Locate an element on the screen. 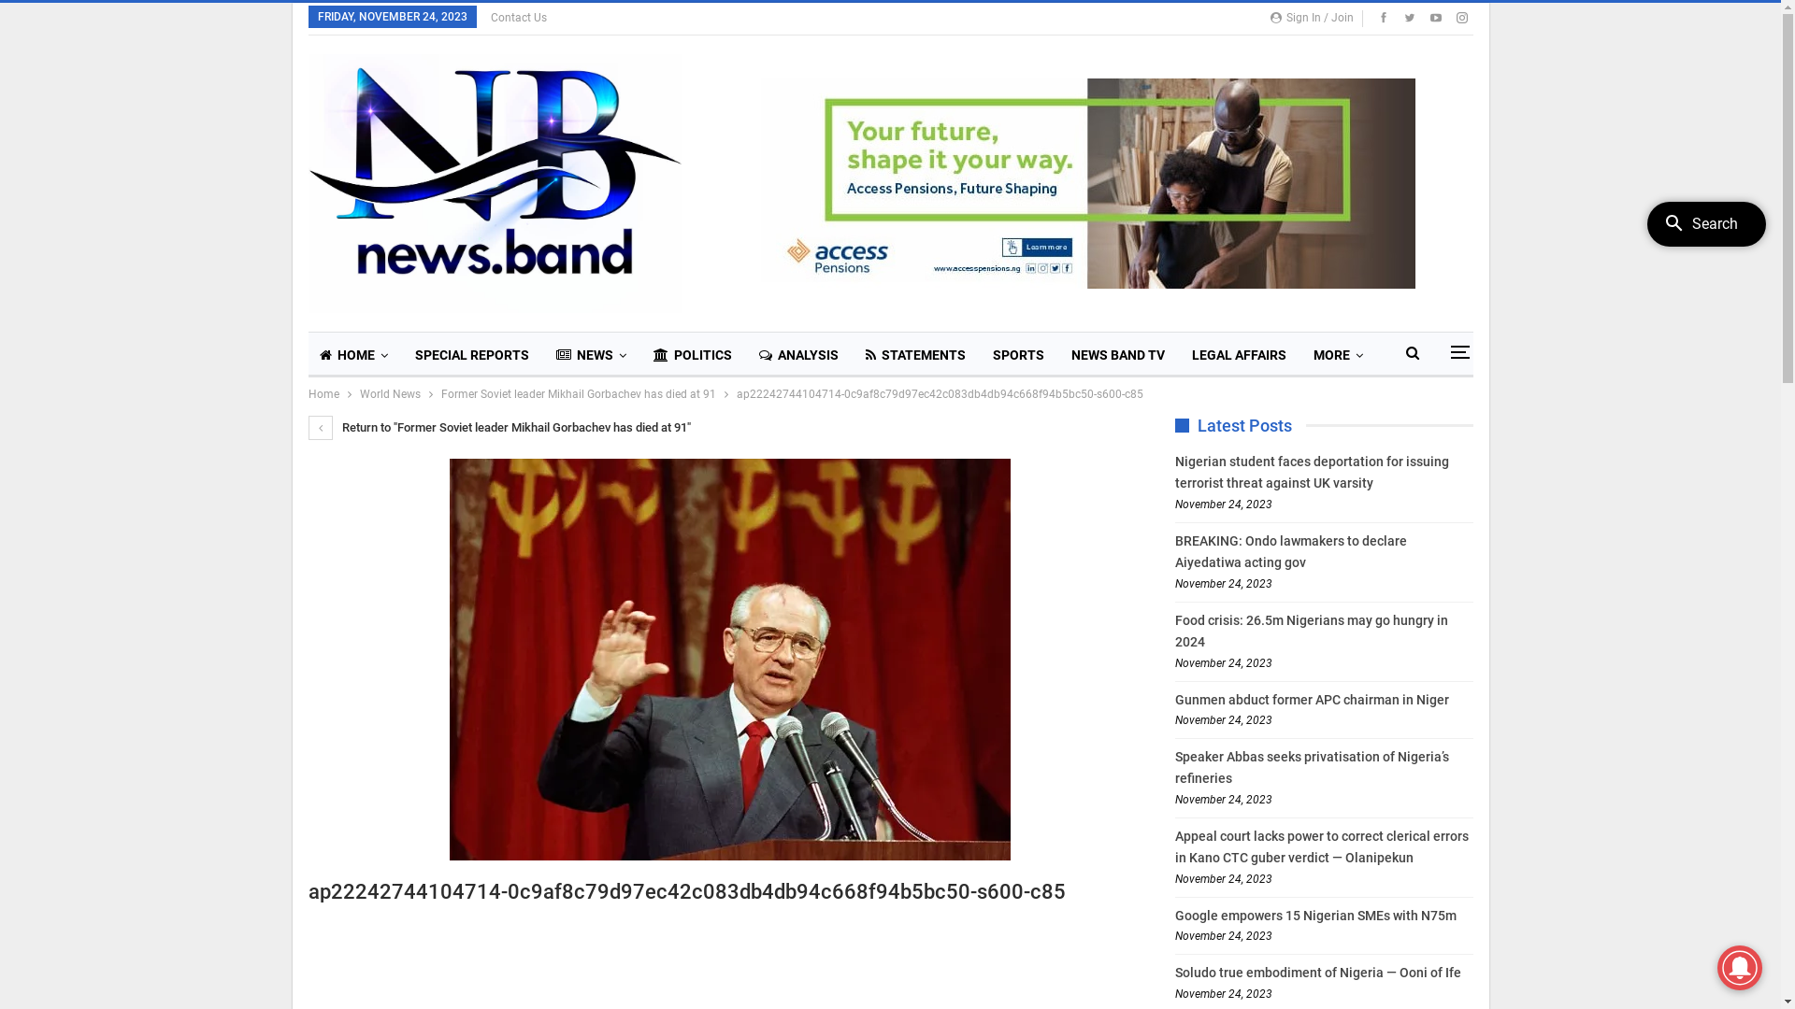 The image size is (1795, 1009). Contact Us is located at coordinates (518, 18).